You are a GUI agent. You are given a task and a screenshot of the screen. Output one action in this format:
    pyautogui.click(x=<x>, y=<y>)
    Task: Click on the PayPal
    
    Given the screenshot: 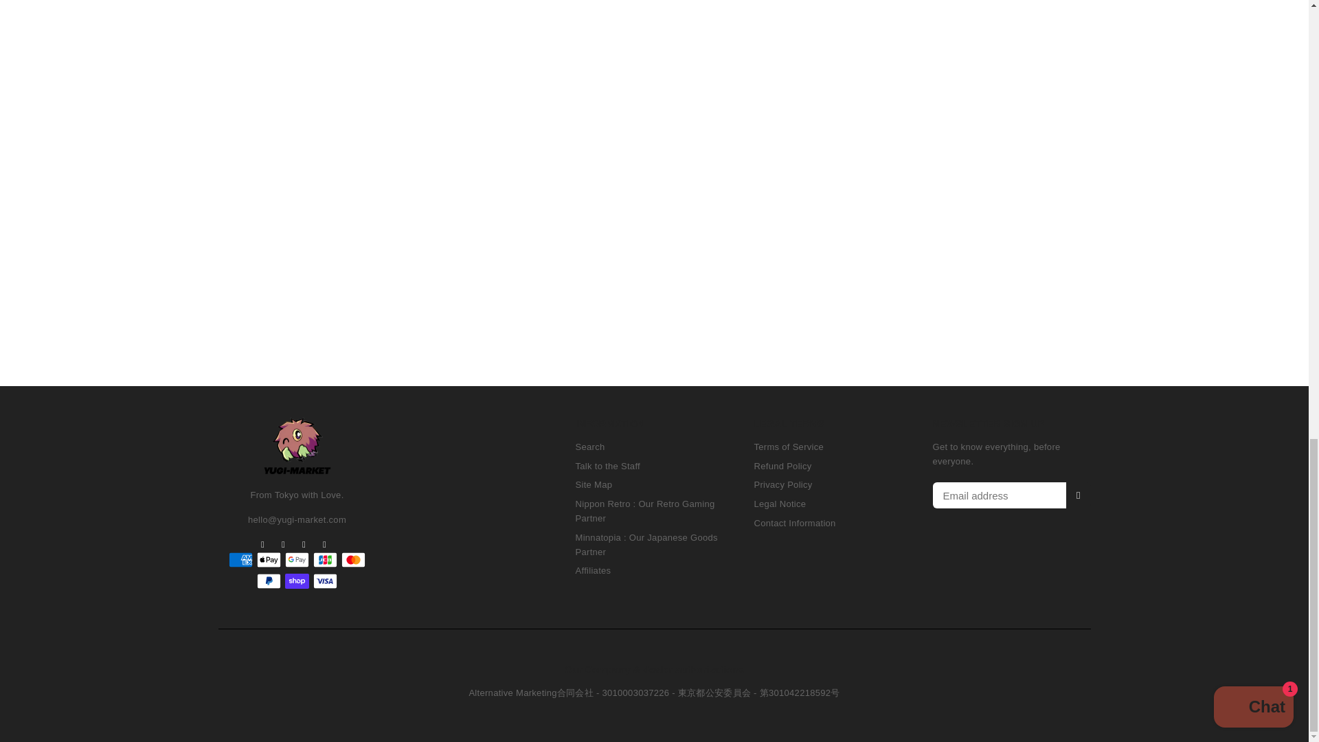 What is the action you would take?
    pyautogui.click(x=269, y=581)
    